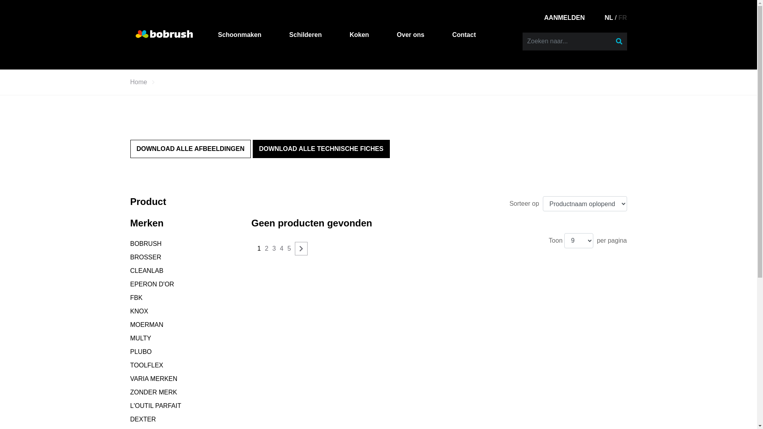 The image size is (763, 429). Describe the element at coordinates (147, 325) in the screenshot. I see `MOERMAN` at that location.